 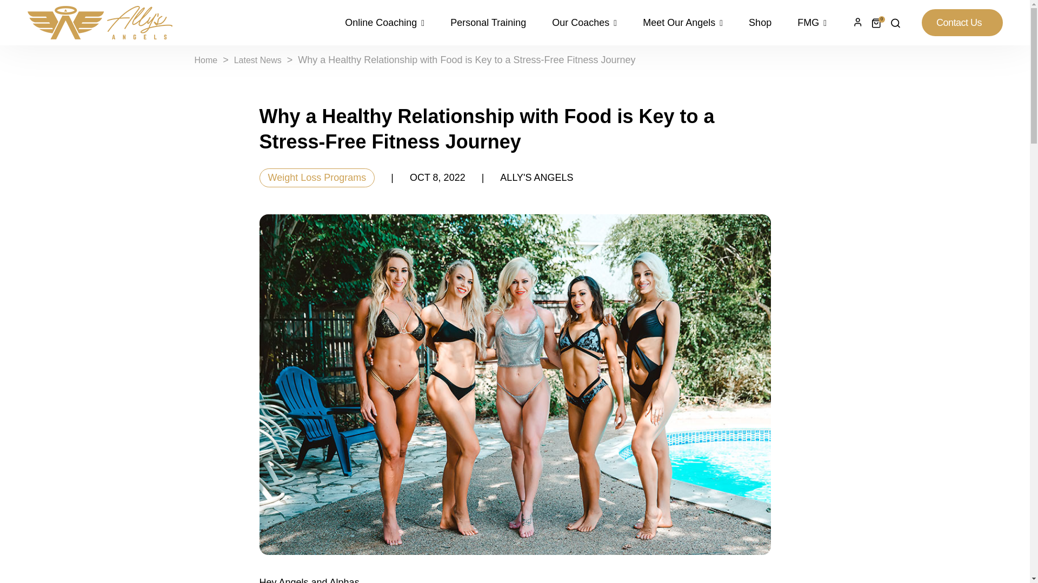 What do you see at coordinates (962, 23) in the screenshot?
I see `Contact Us` at bounding box center [962, 23].